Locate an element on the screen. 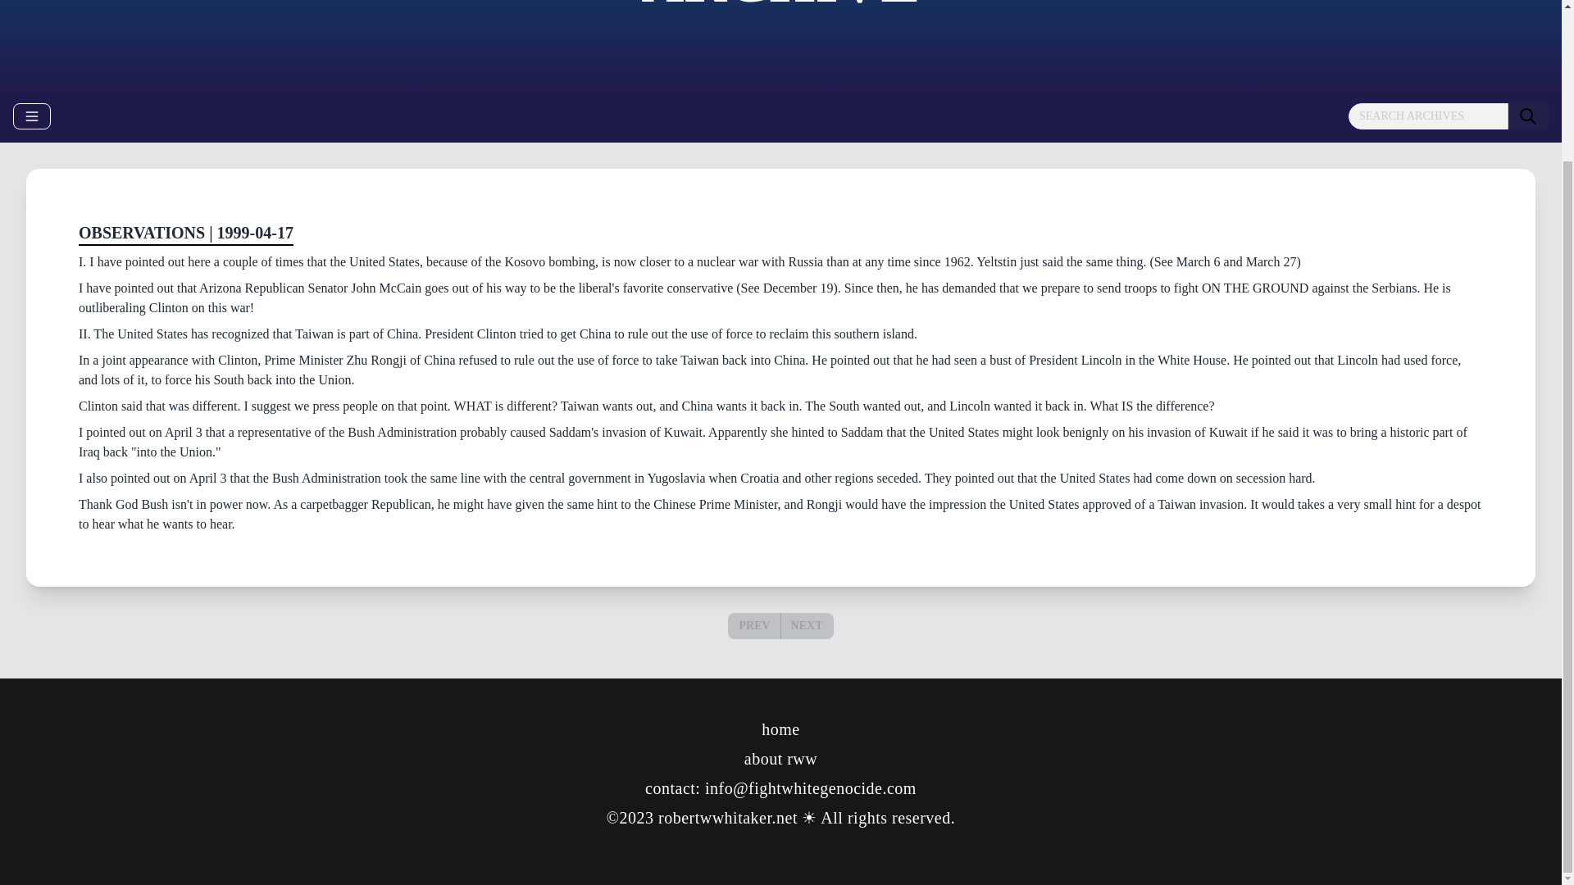 The image size is (1574, 885). THE ROBERT W. WHITAKER ARCHIVE is located at coordinates (780, 6).